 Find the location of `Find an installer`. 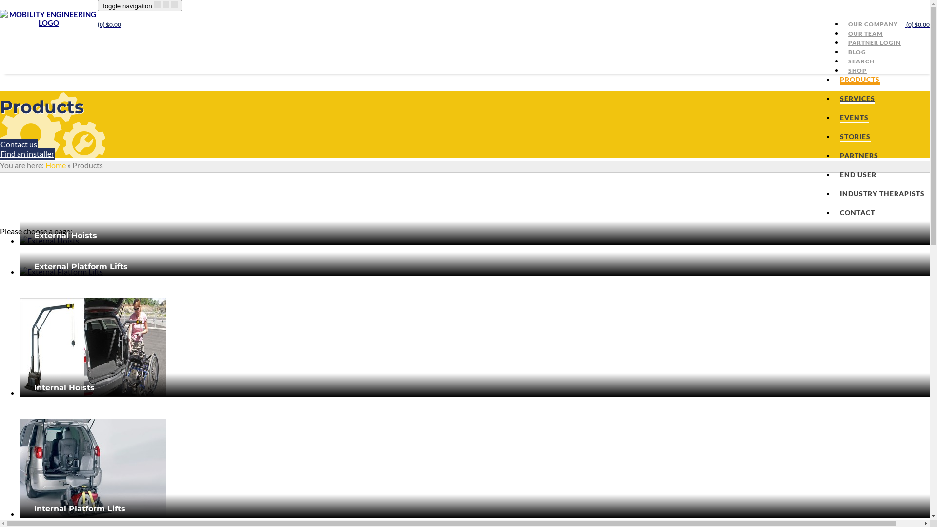

Find an installer is located at coordinates (27, 154).